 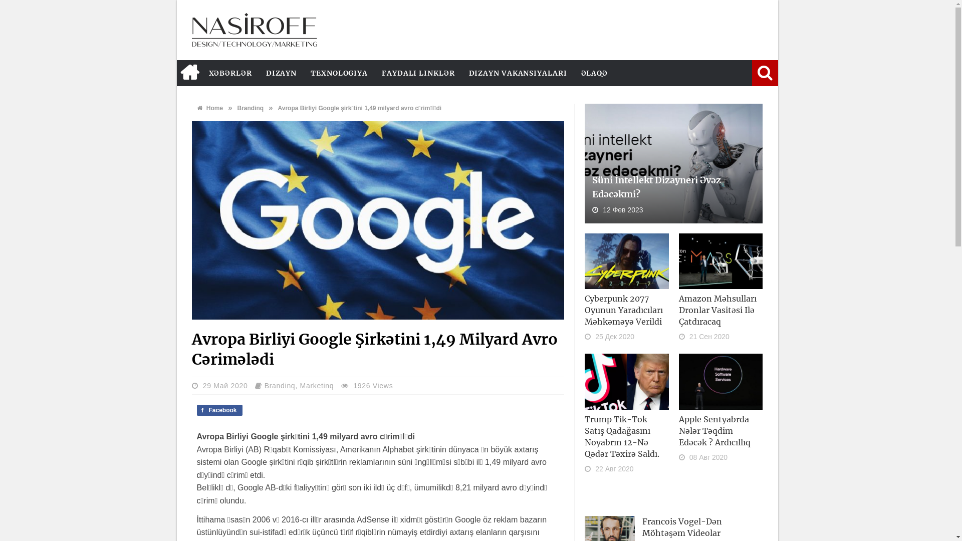 I want to click on Brandinq, so click(x=251, y=108).